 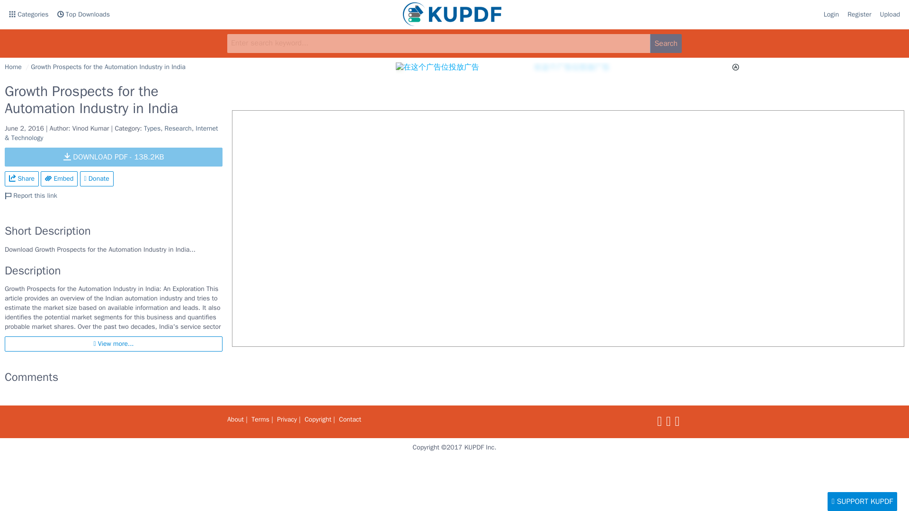 What do you see at coordinates (317, 419) in the screenshot?
I see `Copyright` at bounding box center [317, 419].